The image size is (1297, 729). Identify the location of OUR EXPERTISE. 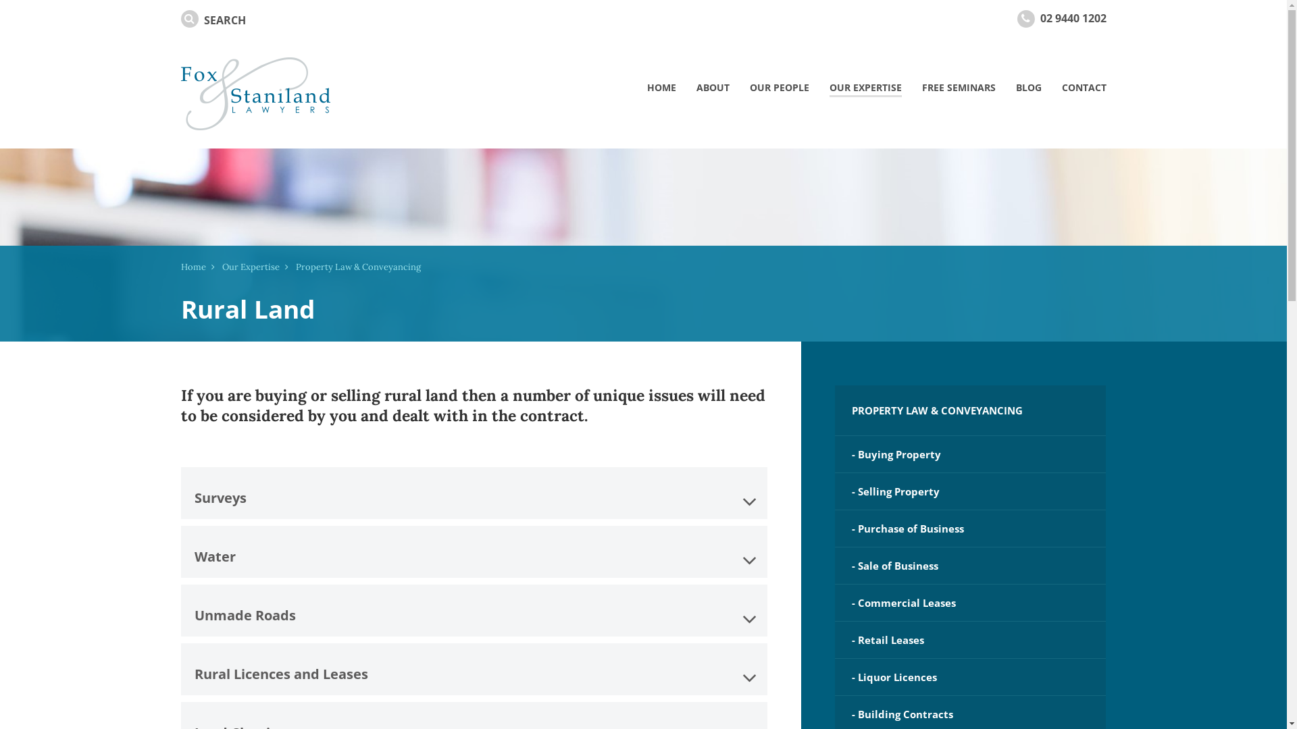
(865, 88).